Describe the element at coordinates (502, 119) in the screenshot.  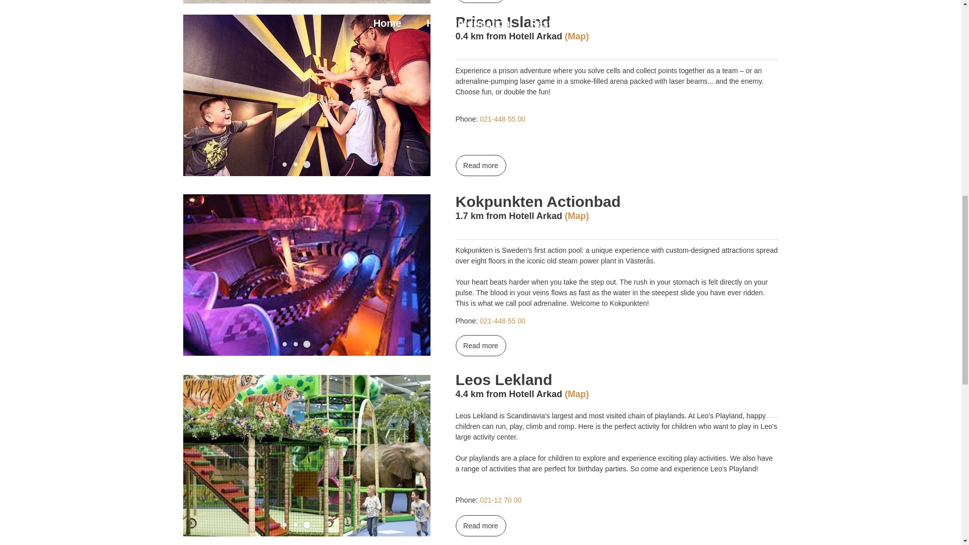
I see `021-448 55 00` at that location.